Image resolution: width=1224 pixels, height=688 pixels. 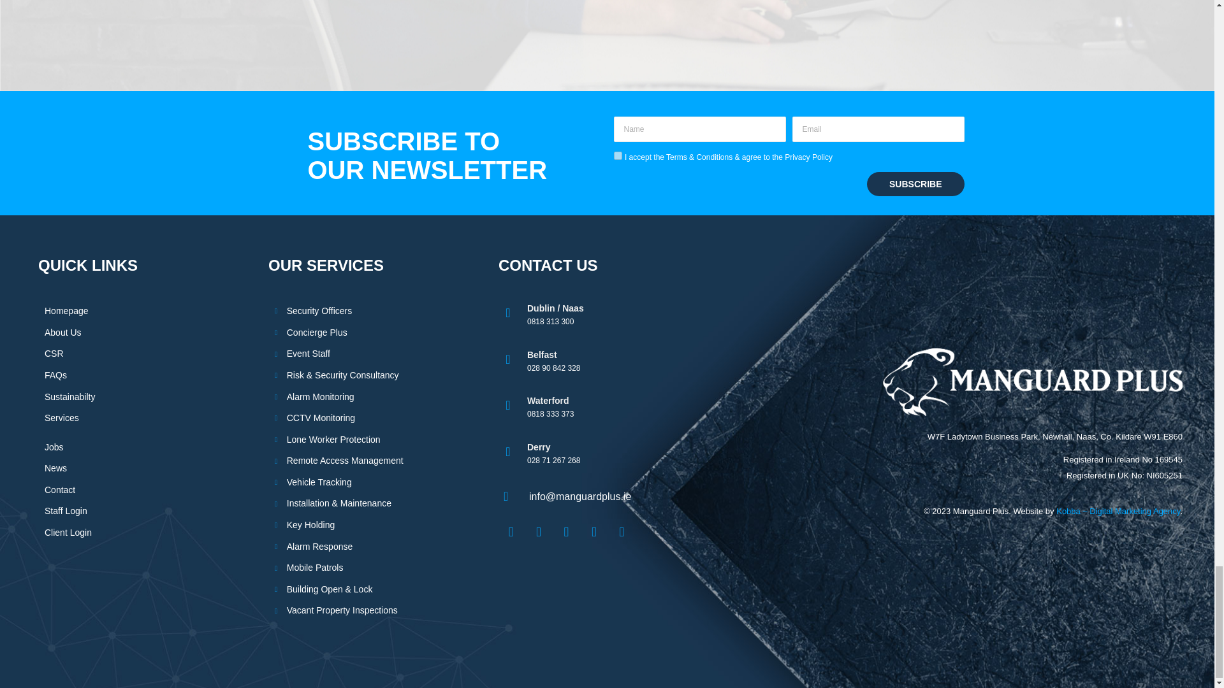 I want to click on on, so click(x=617, y=155).